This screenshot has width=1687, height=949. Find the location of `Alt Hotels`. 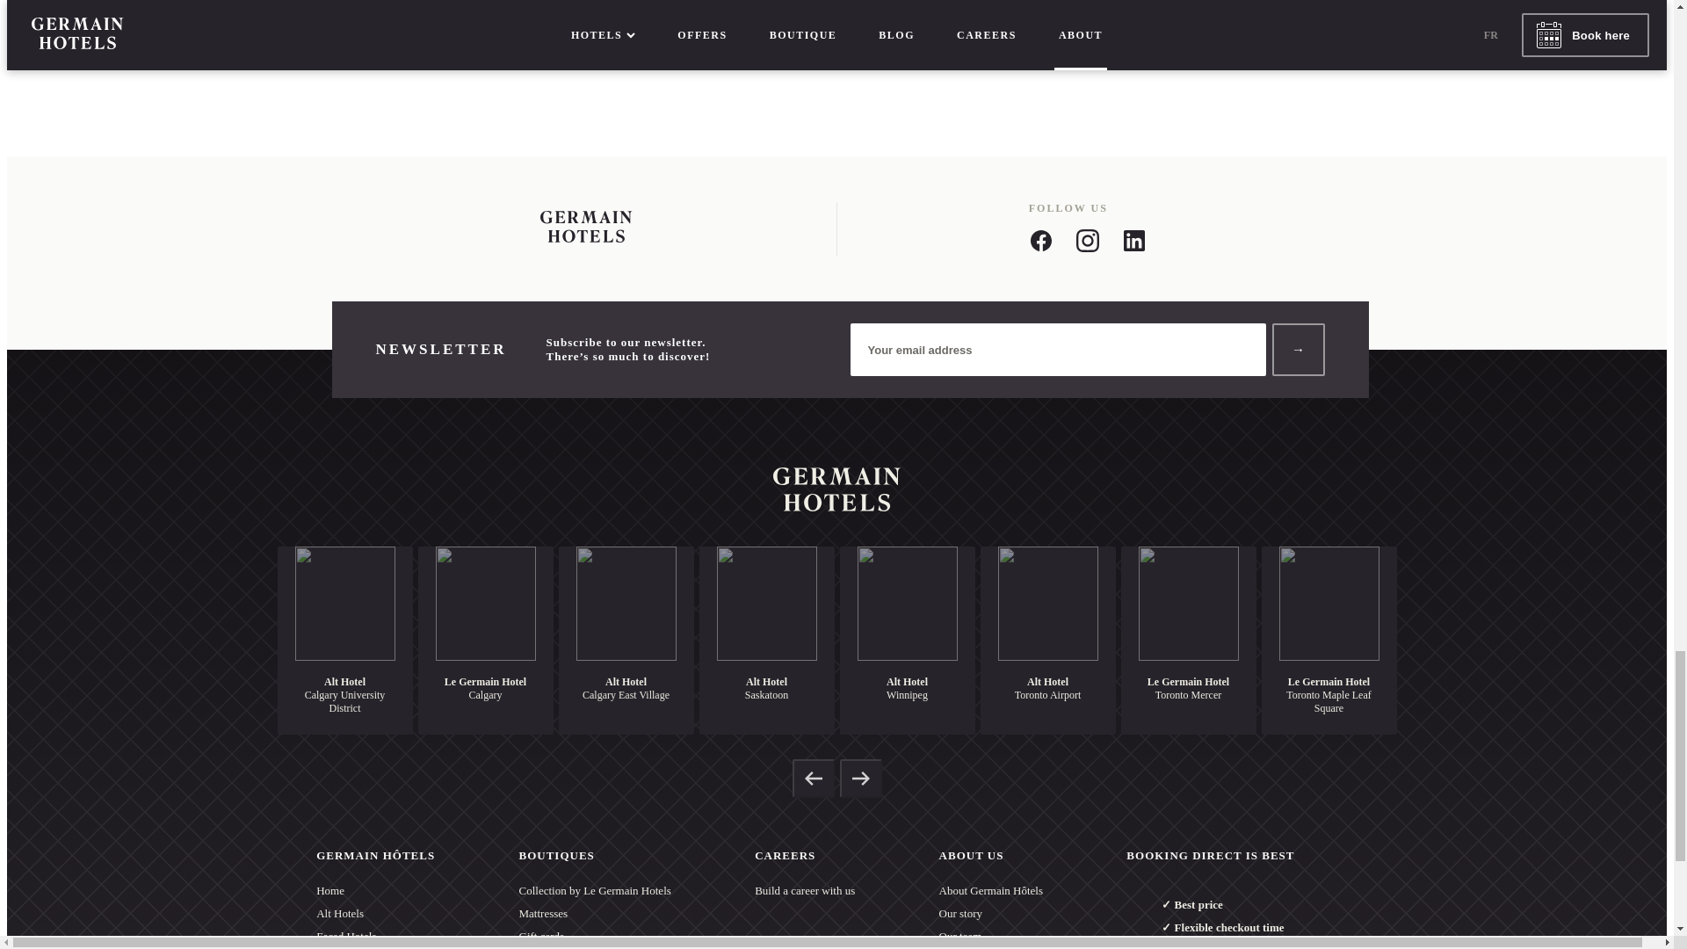

Alt Hotels is located at coordinates (376, 914).